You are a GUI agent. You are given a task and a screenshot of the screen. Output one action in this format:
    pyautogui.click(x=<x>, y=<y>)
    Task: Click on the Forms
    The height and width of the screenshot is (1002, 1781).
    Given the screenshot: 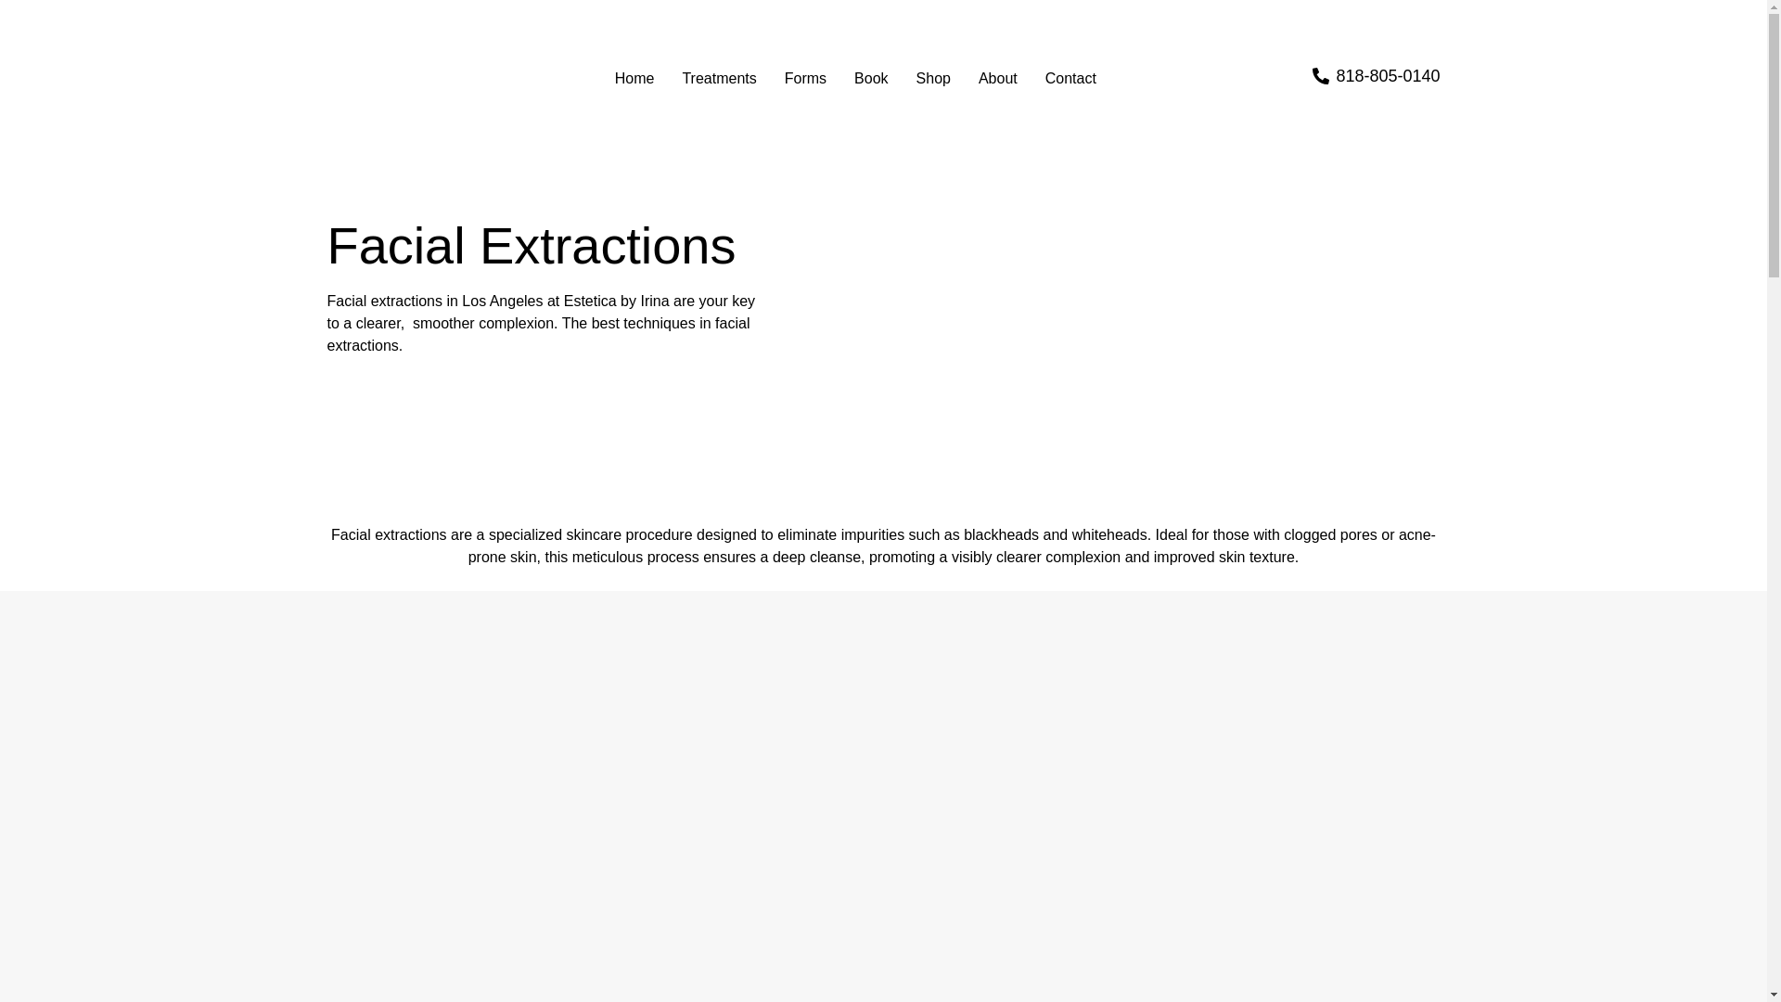 What is the action you would take?
    pyautogui.click(x=805, y=78)
    